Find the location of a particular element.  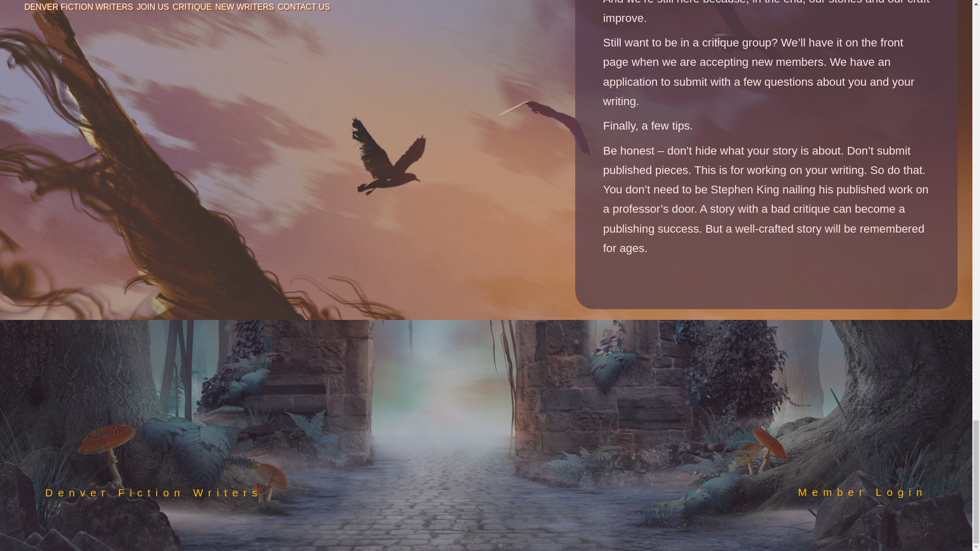

Member Login is located at coordinates (863, 492).